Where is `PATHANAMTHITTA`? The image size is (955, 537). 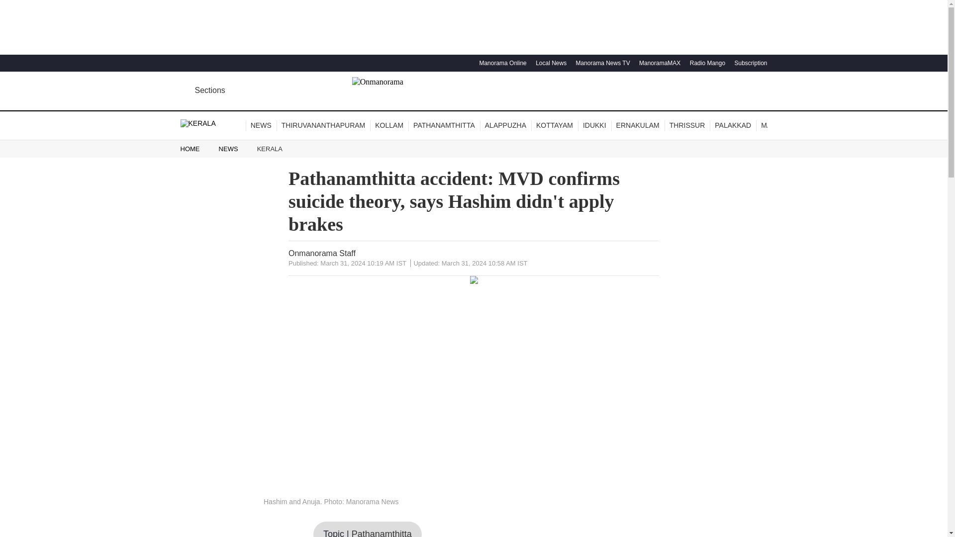
PATHANAMTHITTA is located at coordinates (444, 125).